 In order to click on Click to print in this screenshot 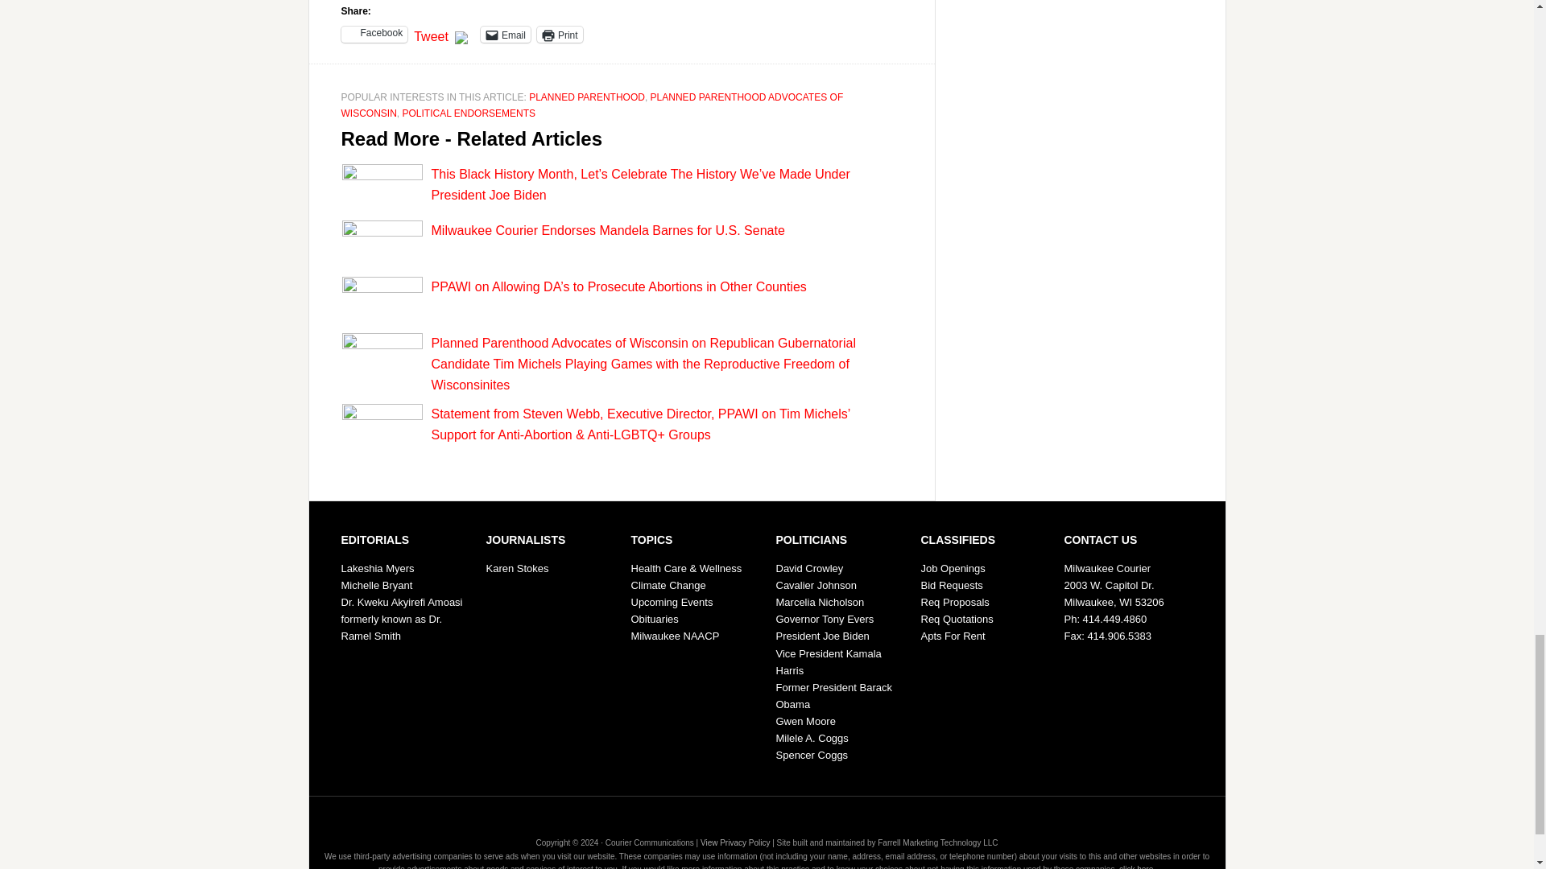, I will do `click(559, 34)`.